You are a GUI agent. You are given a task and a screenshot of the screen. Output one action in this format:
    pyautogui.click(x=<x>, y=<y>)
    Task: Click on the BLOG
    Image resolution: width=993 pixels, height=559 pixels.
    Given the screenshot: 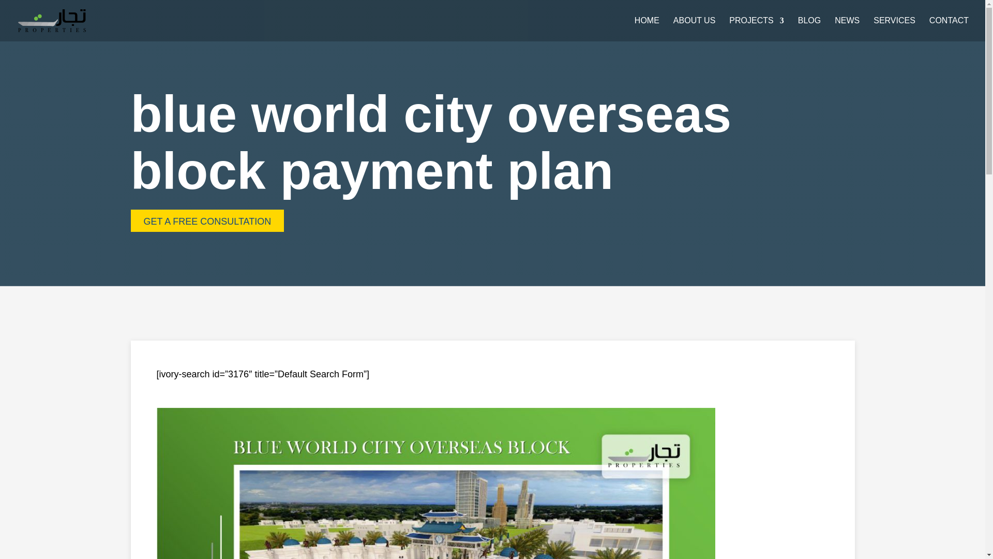 What is the action you would take?
    pyautogui.click(x=809, y=29)
    